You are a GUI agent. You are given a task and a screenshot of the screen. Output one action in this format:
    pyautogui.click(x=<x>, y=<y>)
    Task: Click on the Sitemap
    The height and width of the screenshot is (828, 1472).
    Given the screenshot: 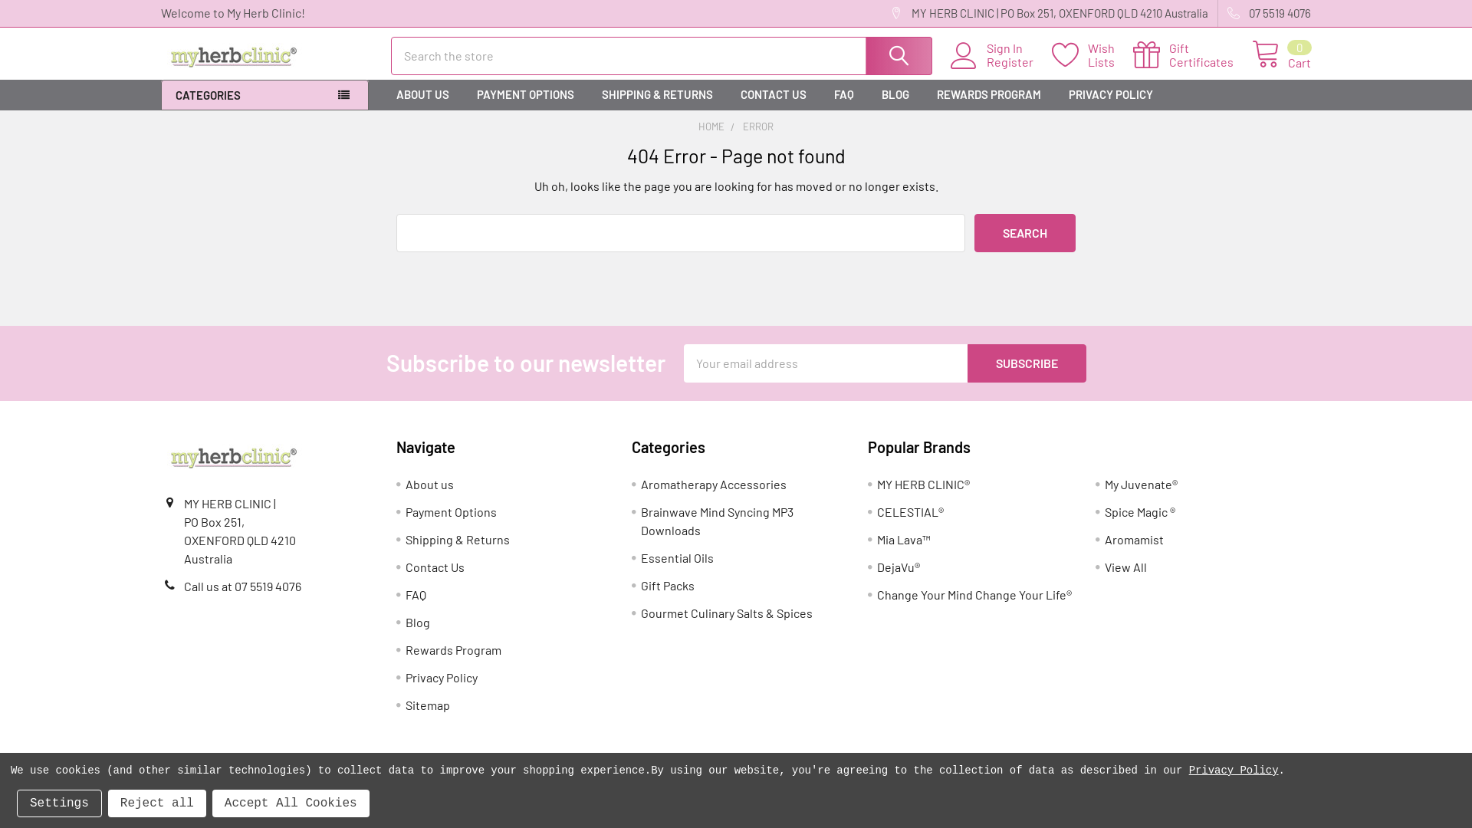 What is the action you would take?
    pyautogui.click(x=428, y=705)
    